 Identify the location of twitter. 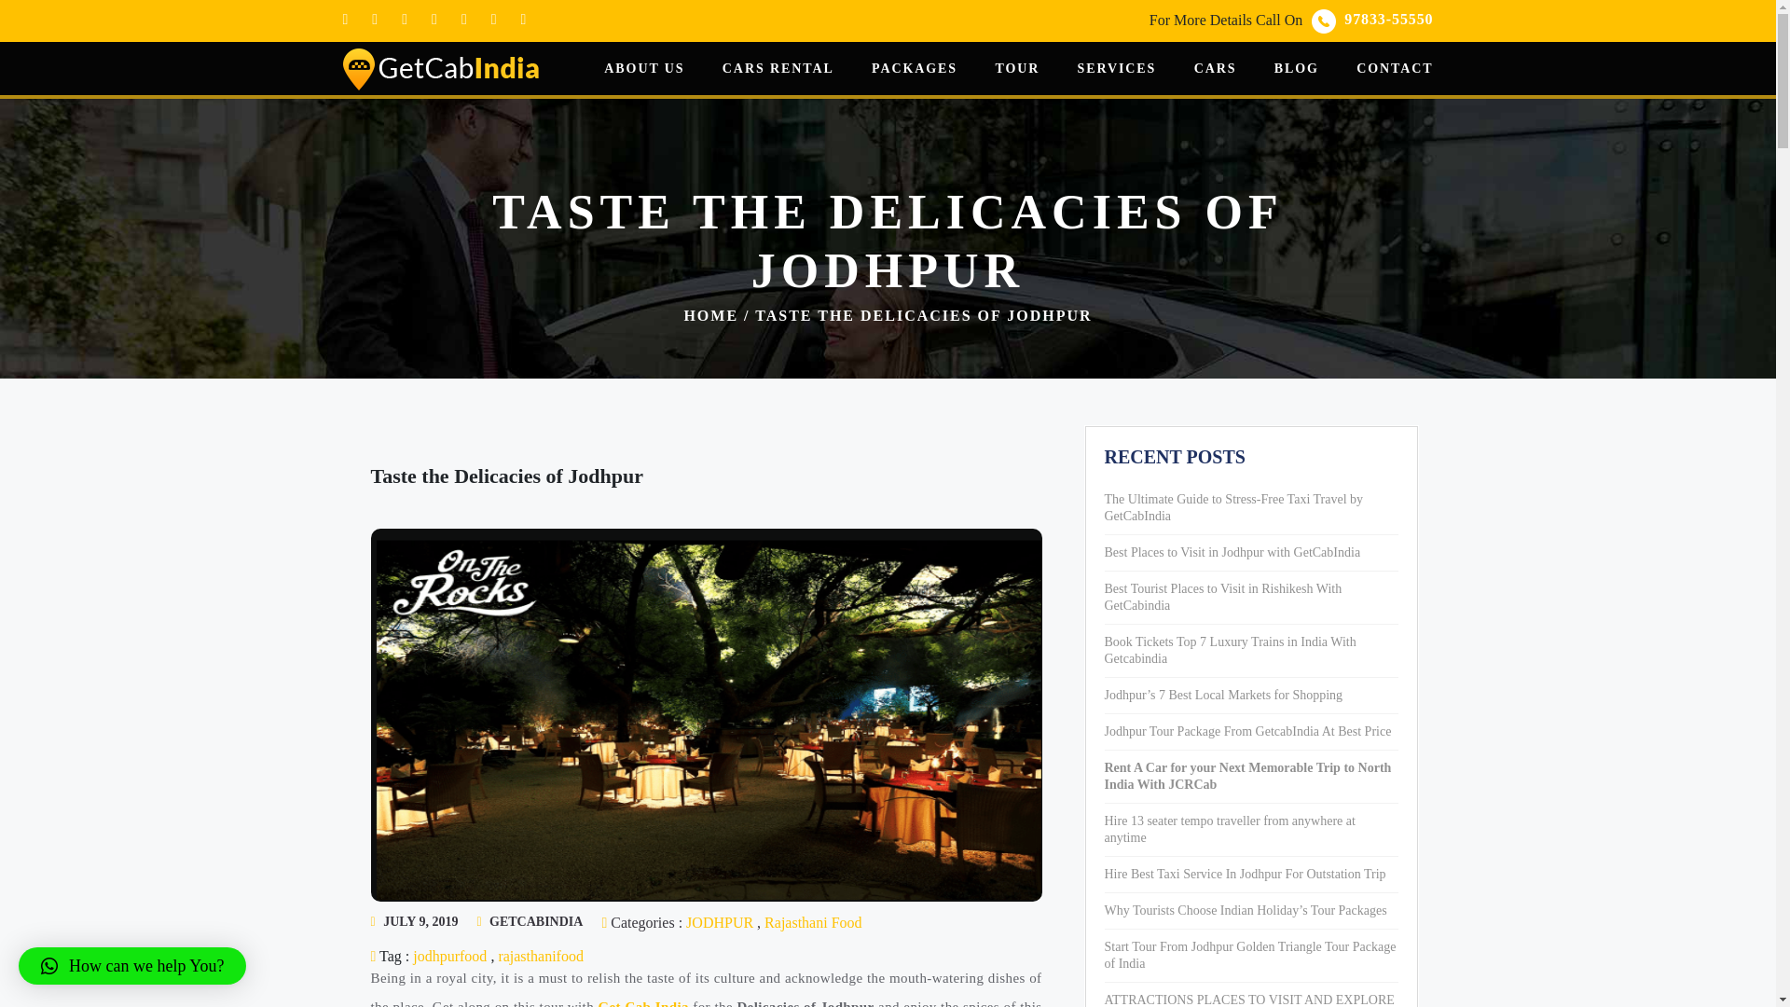
(1017, 68).